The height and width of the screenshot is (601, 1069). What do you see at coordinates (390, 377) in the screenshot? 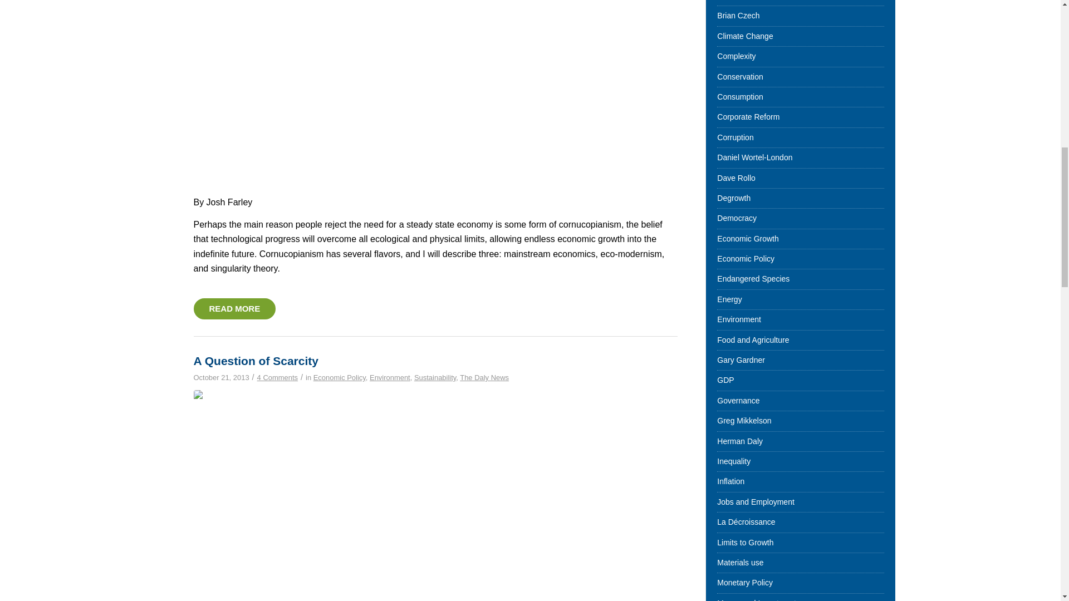
I see `Environment` at bounding box center [390, 377].